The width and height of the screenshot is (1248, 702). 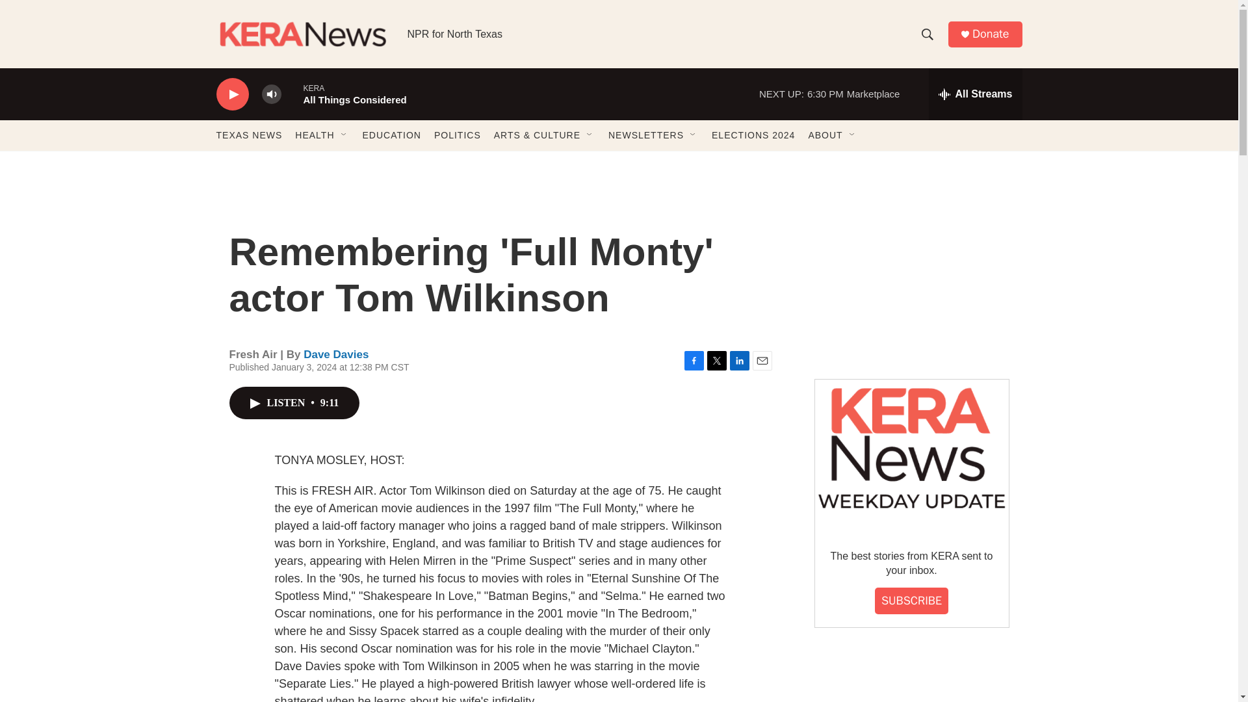 What do you see at coordinates (911, 272) in the screenshot?
I see `3rd party ad content` at bounding box center [911, 272].